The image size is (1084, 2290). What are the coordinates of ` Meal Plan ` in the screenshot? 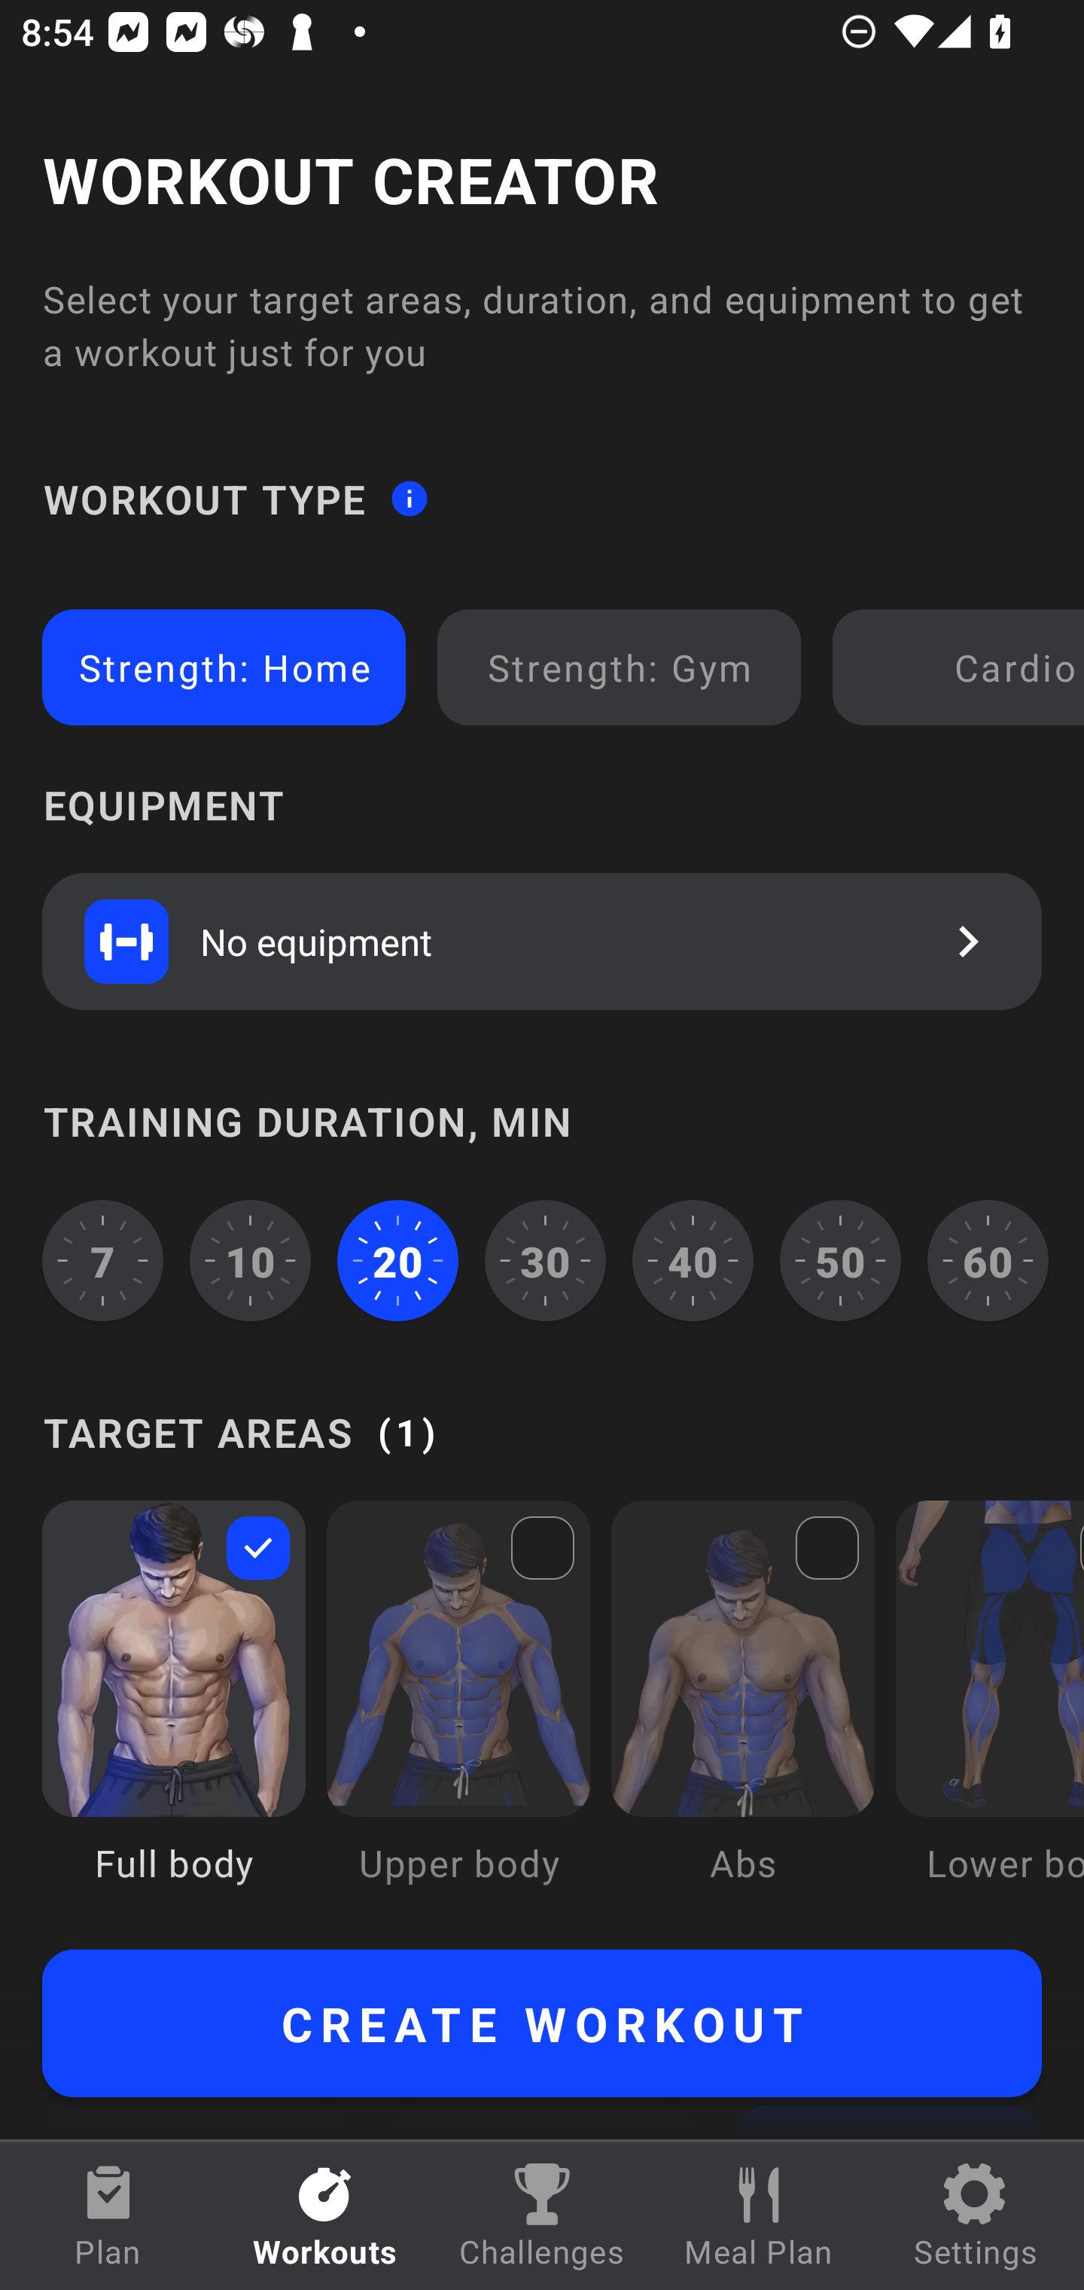 It's located at (759, 2216).